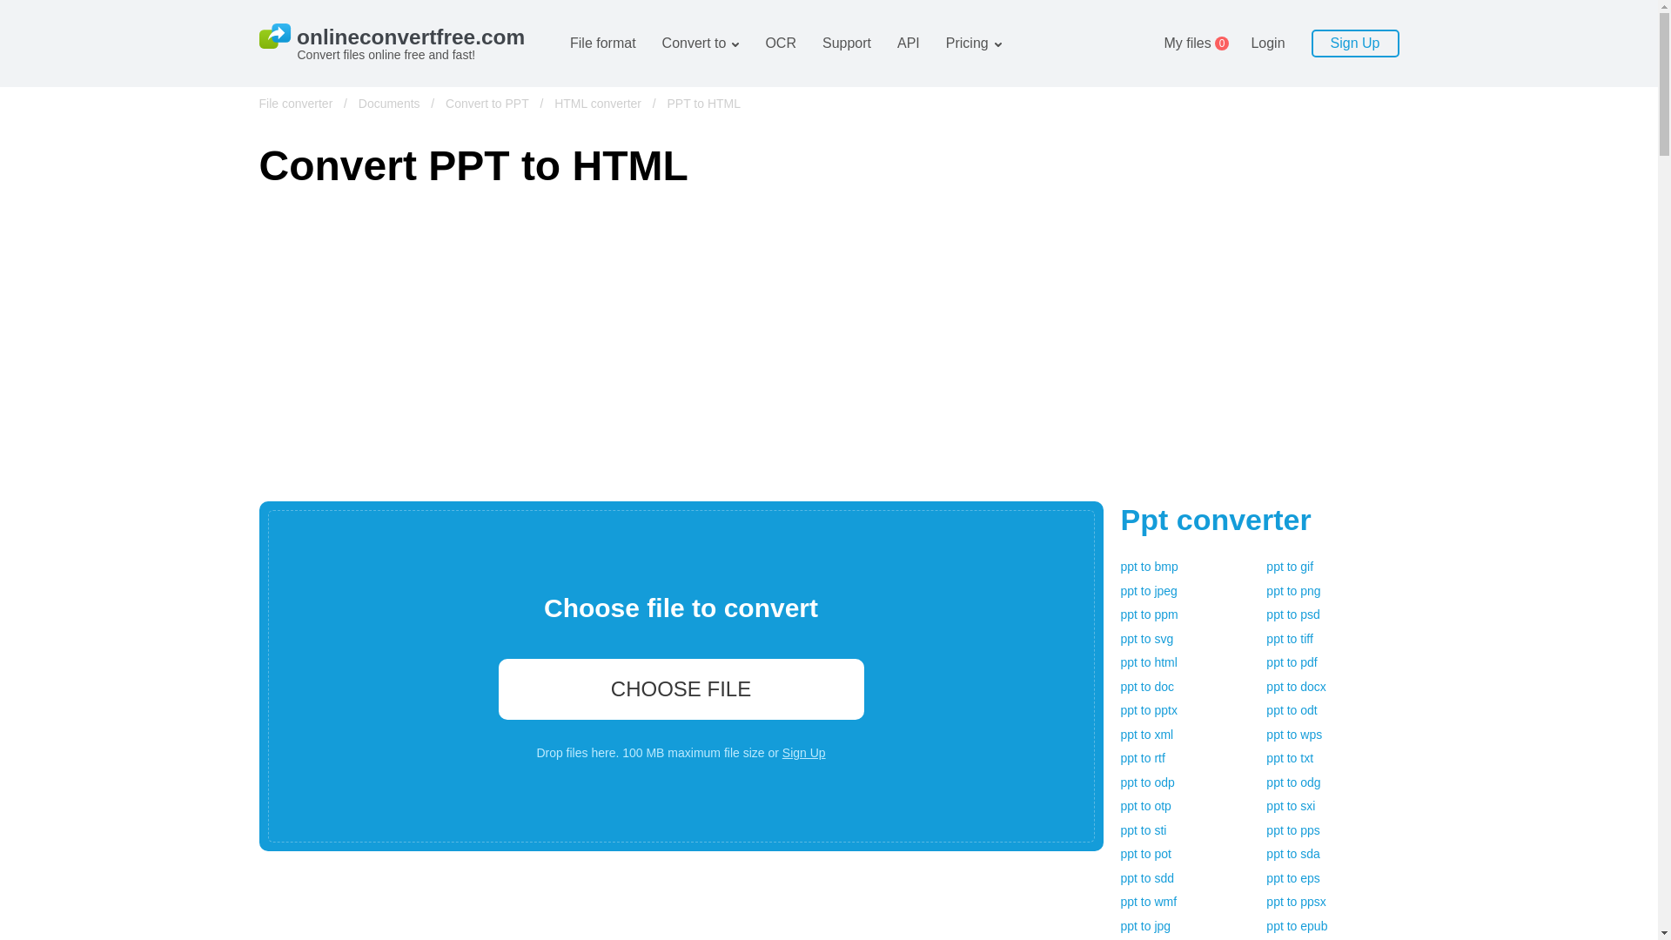  Describe the element at coordinates (602, 44) in the screenshot. I see `File format` at that location.